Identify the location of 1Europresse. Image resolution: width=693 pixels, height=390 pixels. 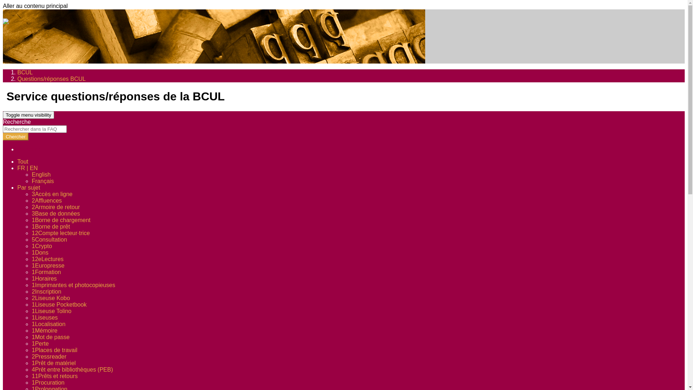
(48, 266).